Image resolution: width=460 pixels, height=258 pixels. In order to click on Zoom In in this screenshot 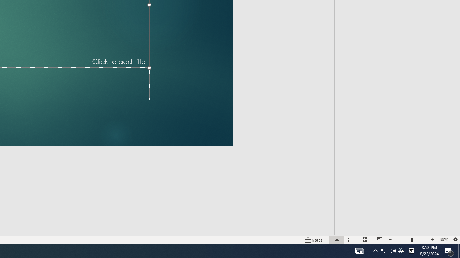, I will do `click(433, 239)`.